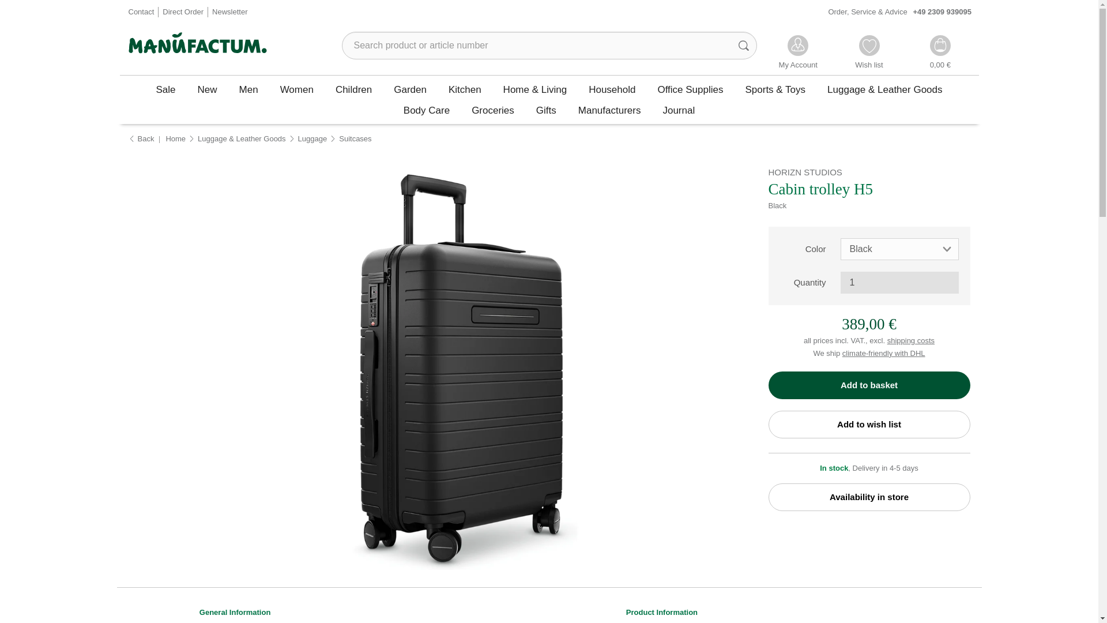  What do you see at coordinates (166, 89) in the screenshot?
I see `Sale` at bounding box center [166, 89].